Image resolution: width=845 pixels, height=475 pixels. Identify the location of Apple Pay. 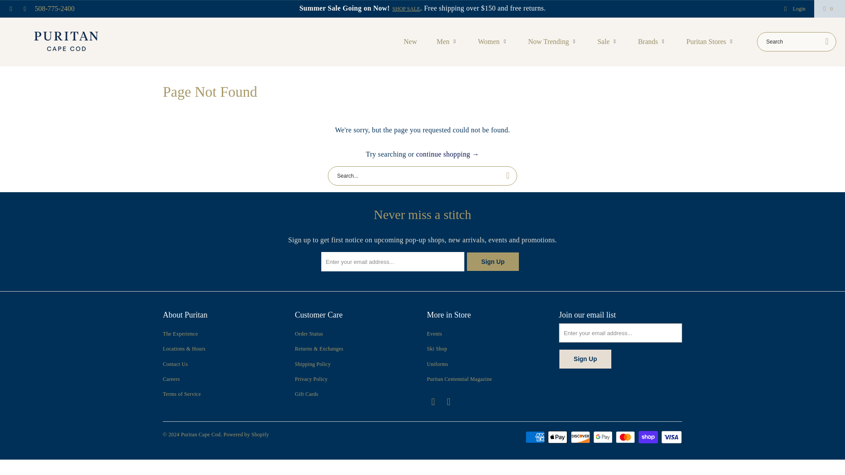
(558, 437).